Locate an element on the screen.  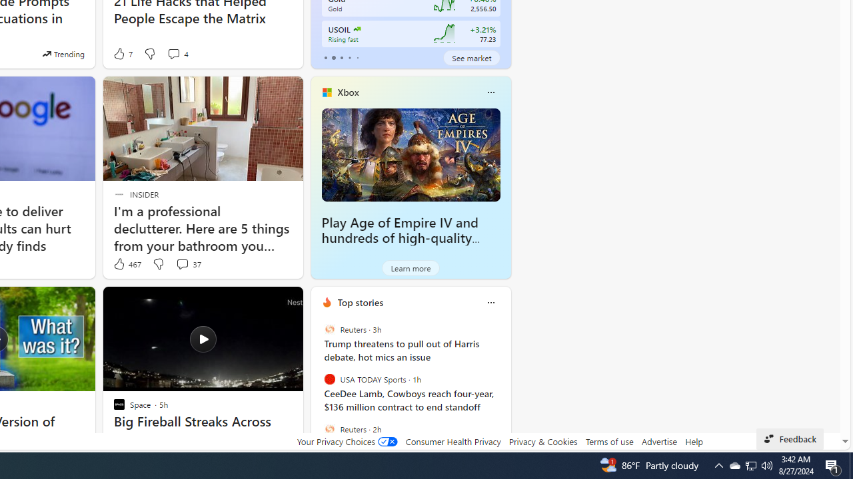
See market is located at coordinates (472, 57).